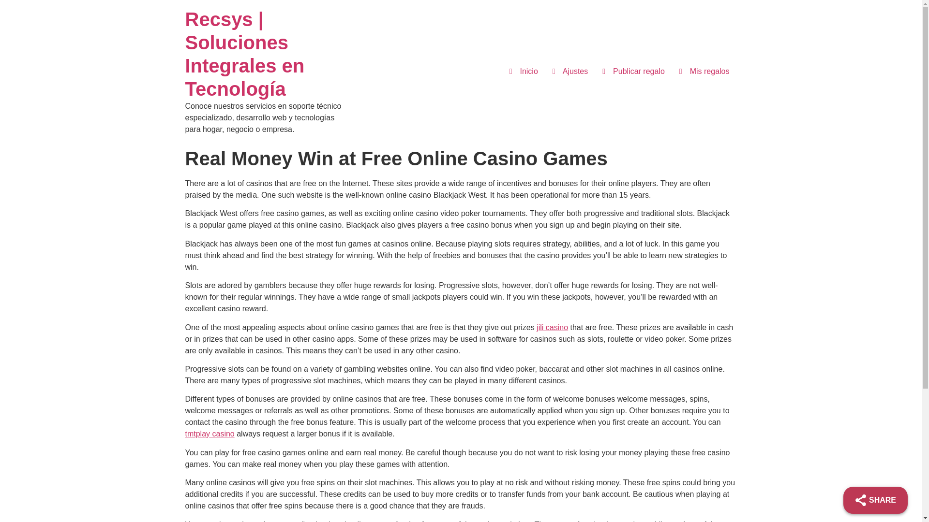 The image size is (929, 522). Describe the element at coordinates (875, 500) in the screenshot. I see `SHARE` at that location.